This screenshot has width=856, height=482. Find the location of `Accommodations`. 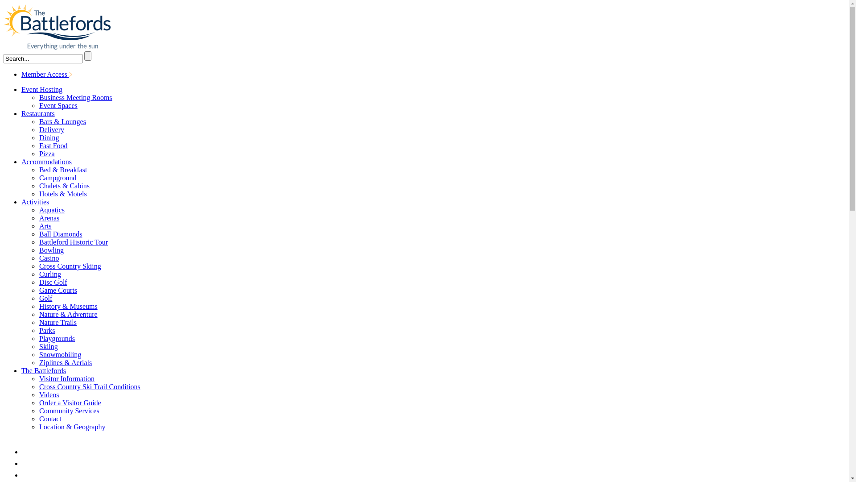

Accommodations is located at coordinates (46, 162).